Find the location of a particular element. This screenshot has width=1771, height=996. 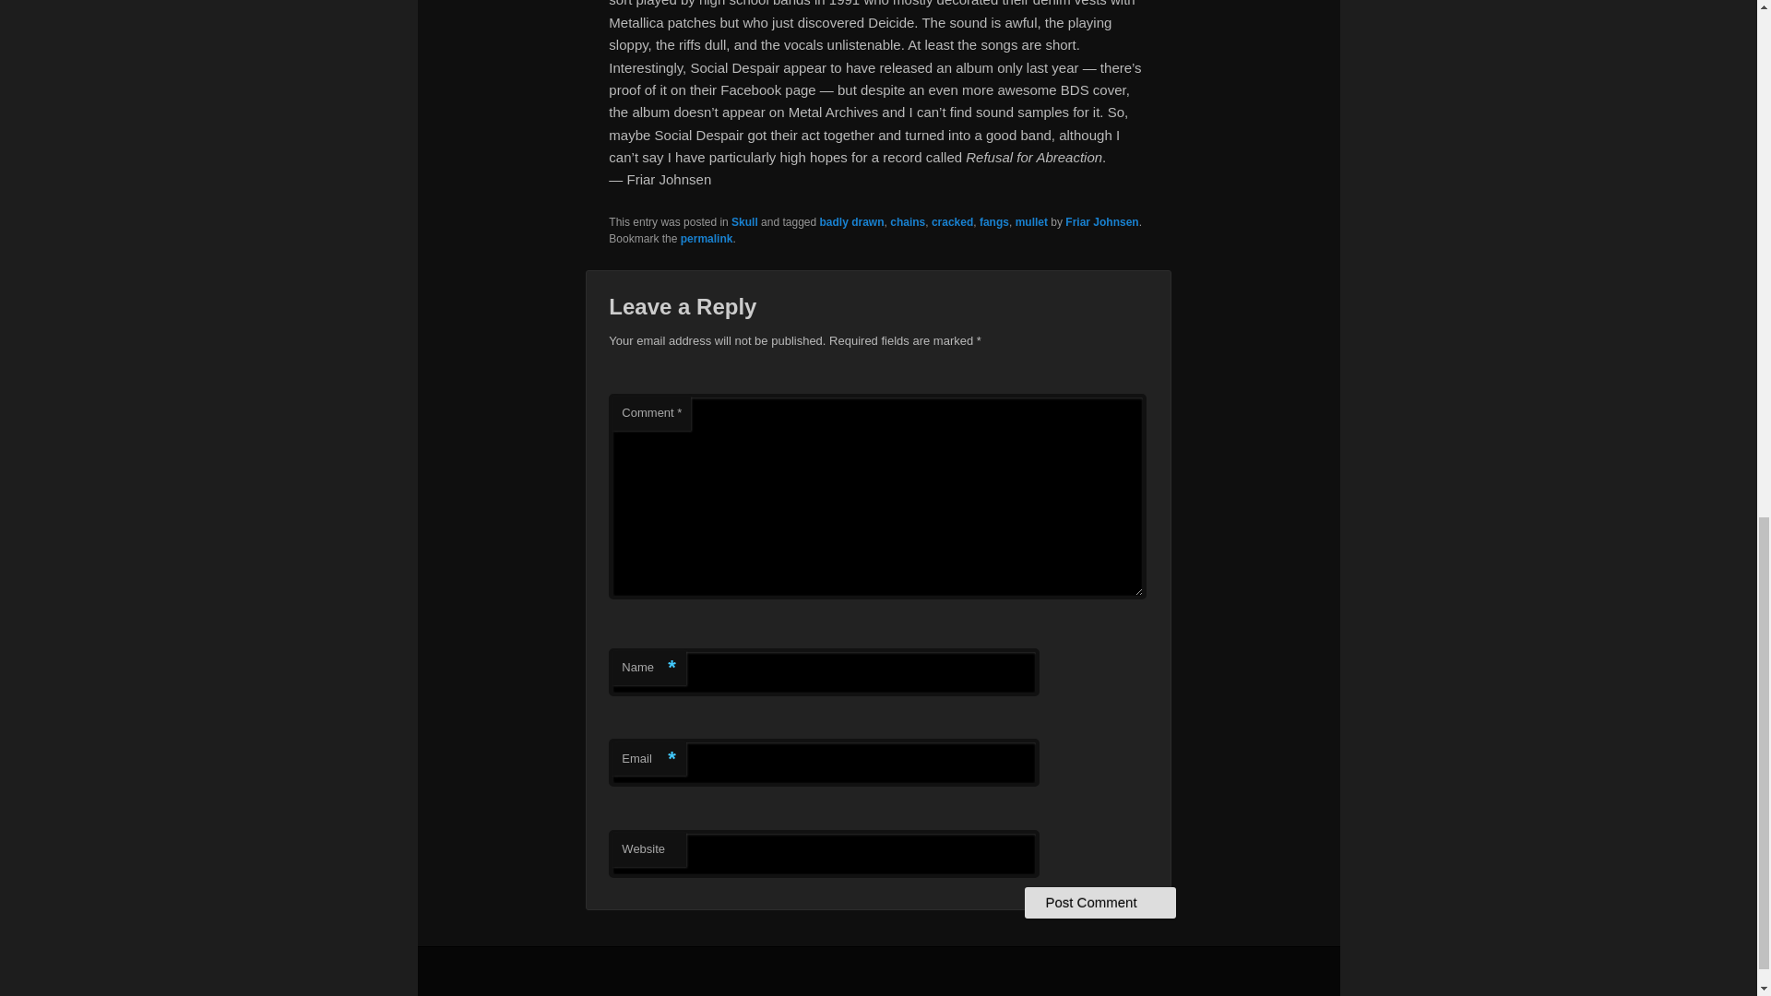

permalink is located at coordinates (707, 238).